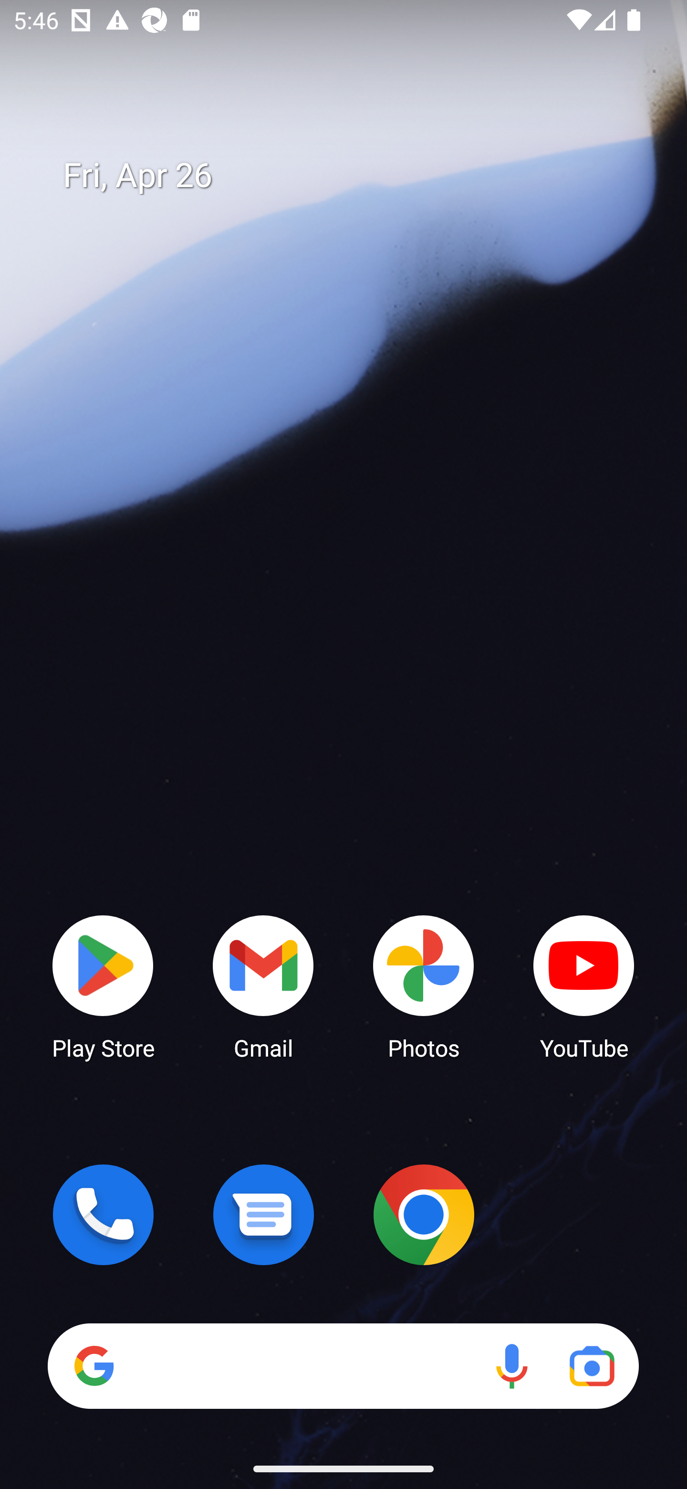 This screenshot has height=1489, width=687. Describe the element at coordinates (103, 1215) in the screenshot. I see `Phone` at that location.